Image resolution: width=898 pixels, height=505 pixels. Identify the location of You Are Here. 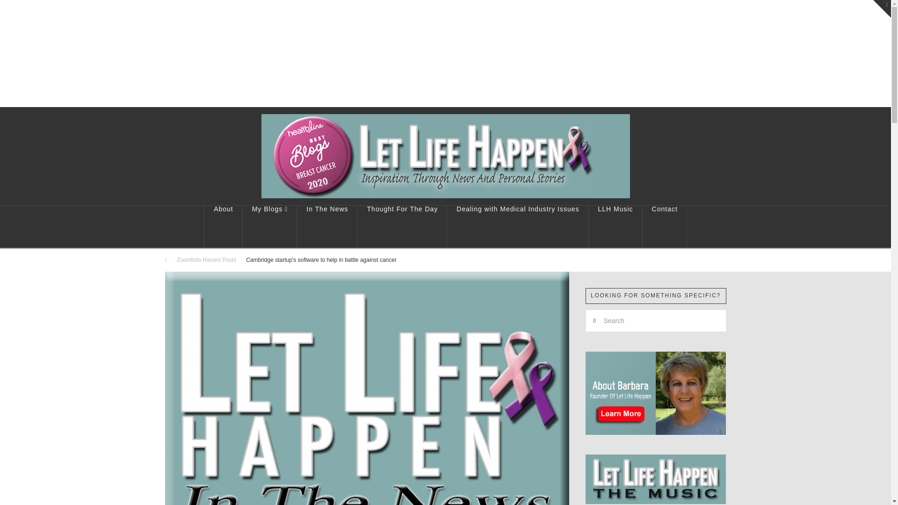
(321, 260).